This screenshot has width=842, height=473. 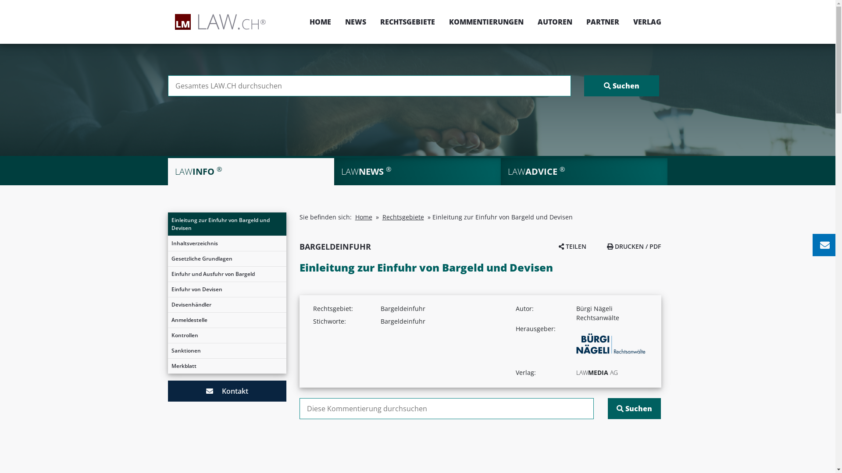 I want to click on Suchen nach:, so click(x=446, y=409).